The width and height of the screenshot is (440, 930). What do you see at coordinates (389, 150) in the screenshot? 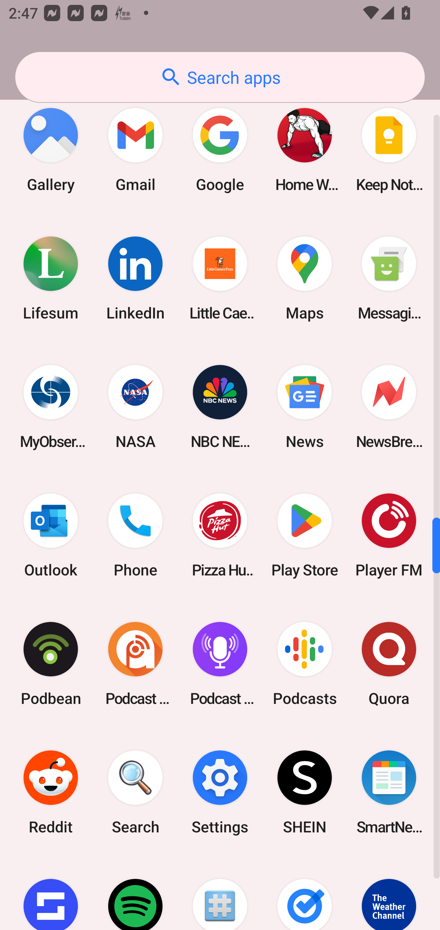
I see `Keep Notes` at bounding box center [389, 150].